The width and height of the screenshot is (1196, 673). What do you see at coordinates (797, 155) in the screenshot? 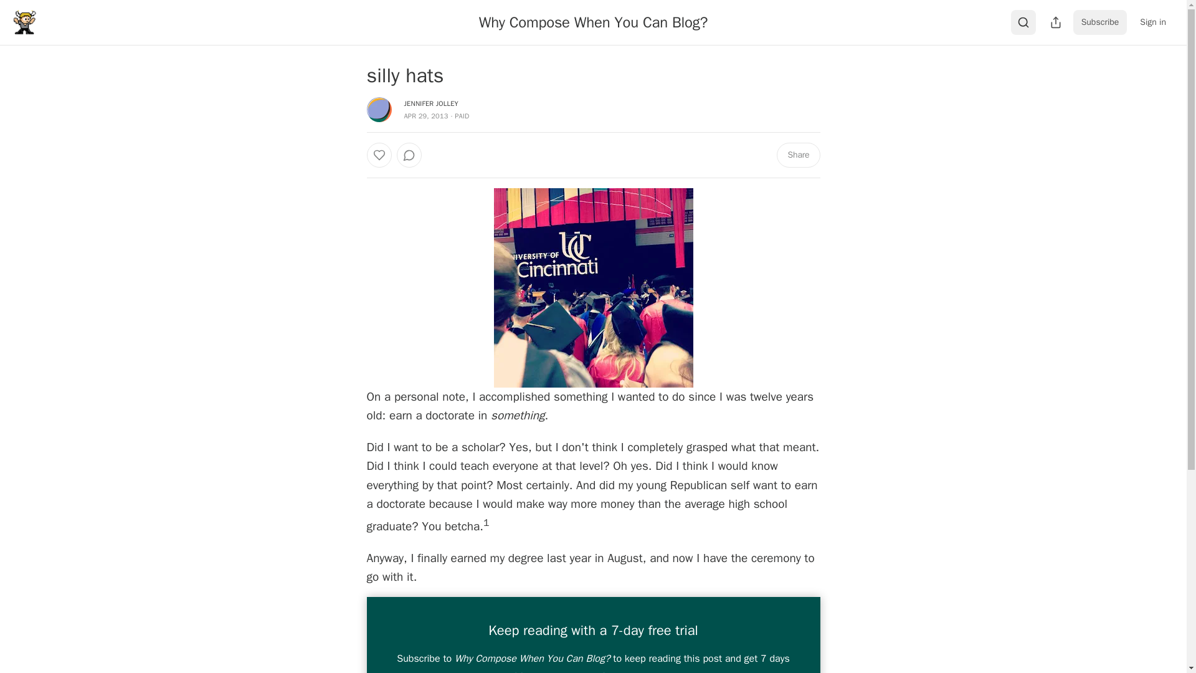
I see `Share` at bounding box center [797, 155].